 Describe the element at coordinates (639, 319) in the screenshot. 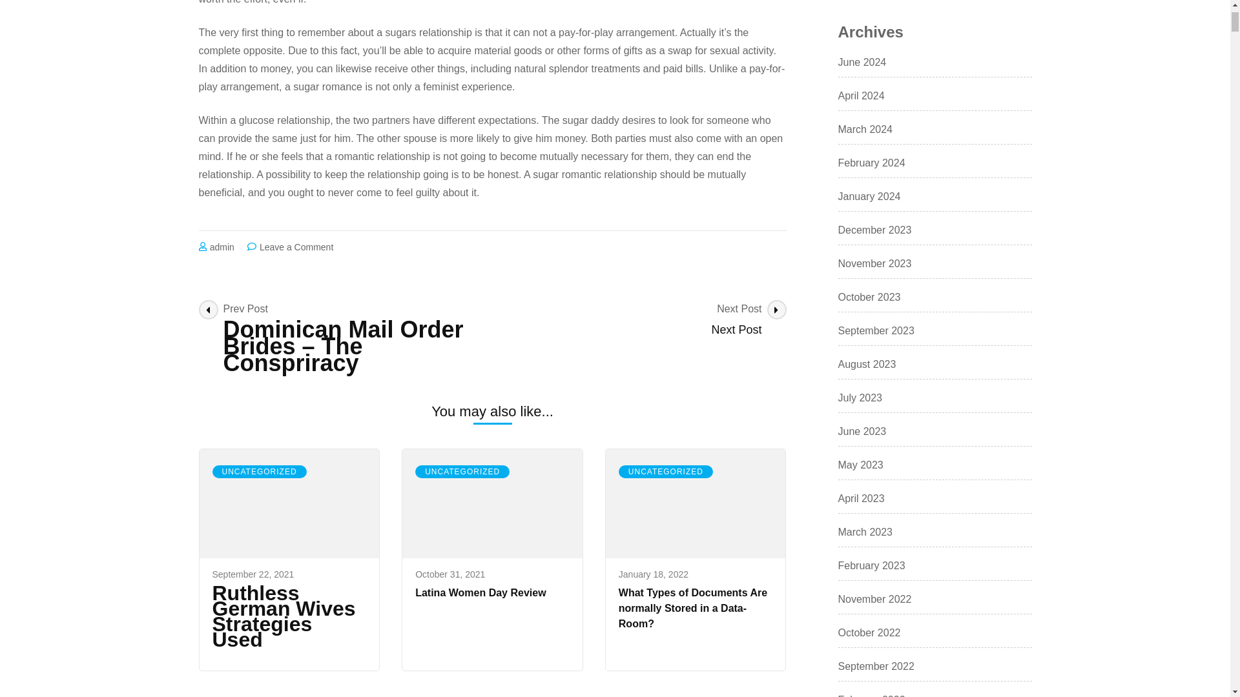

I see `UNCATEGORIZED` at that location.